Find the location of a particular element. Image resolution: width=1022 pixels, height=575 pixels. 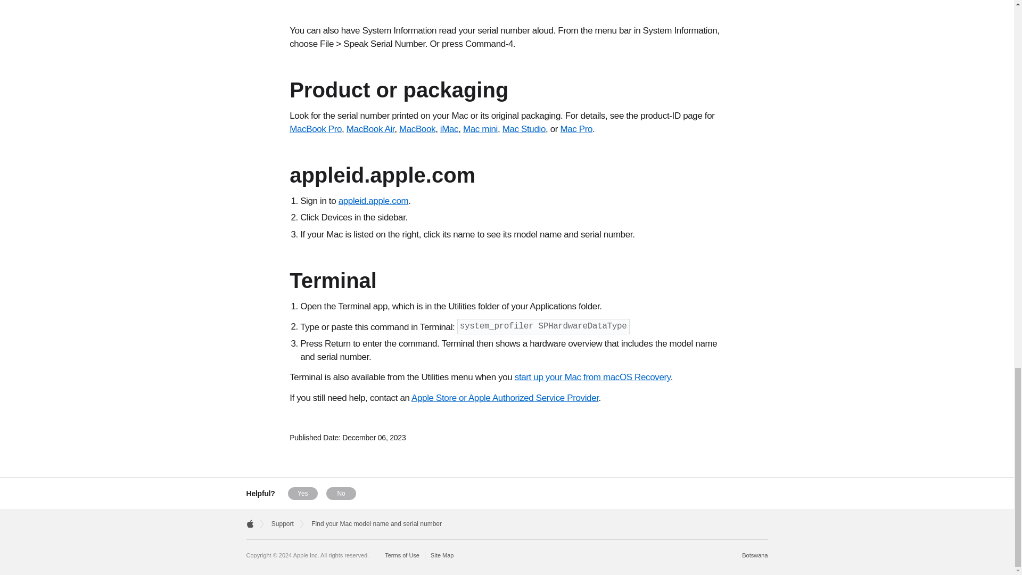

Choose your country or region is located at coordinates (754, 555).